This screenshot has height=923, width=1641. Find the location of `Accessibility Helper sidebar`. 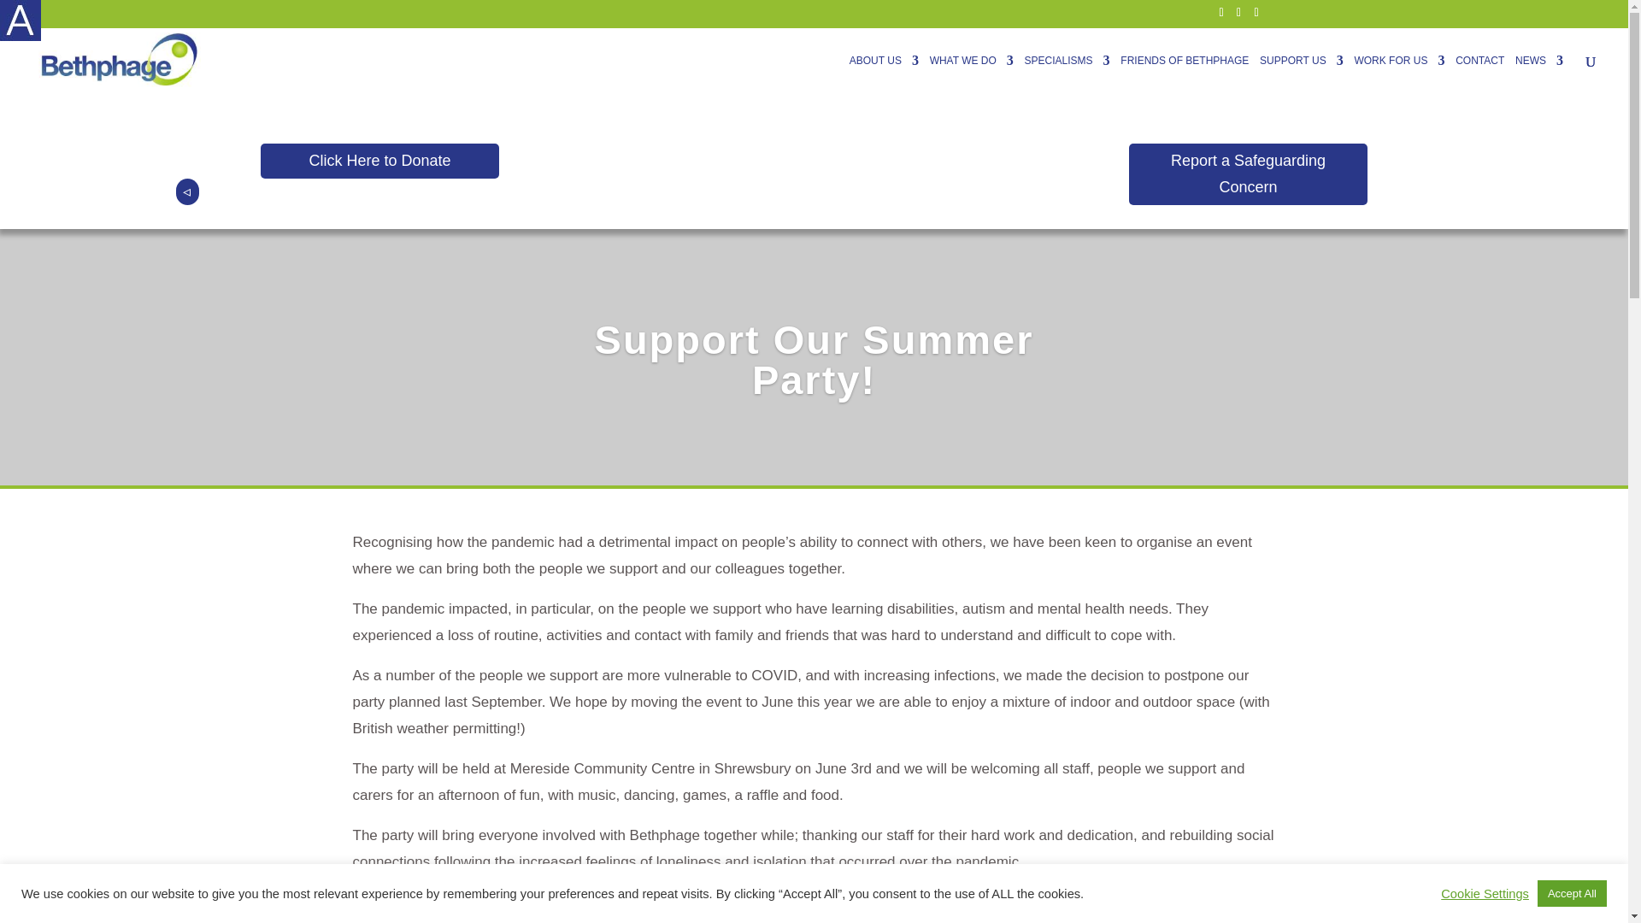

Accessibility Helper sidebar is located at coordinates (21, 21).